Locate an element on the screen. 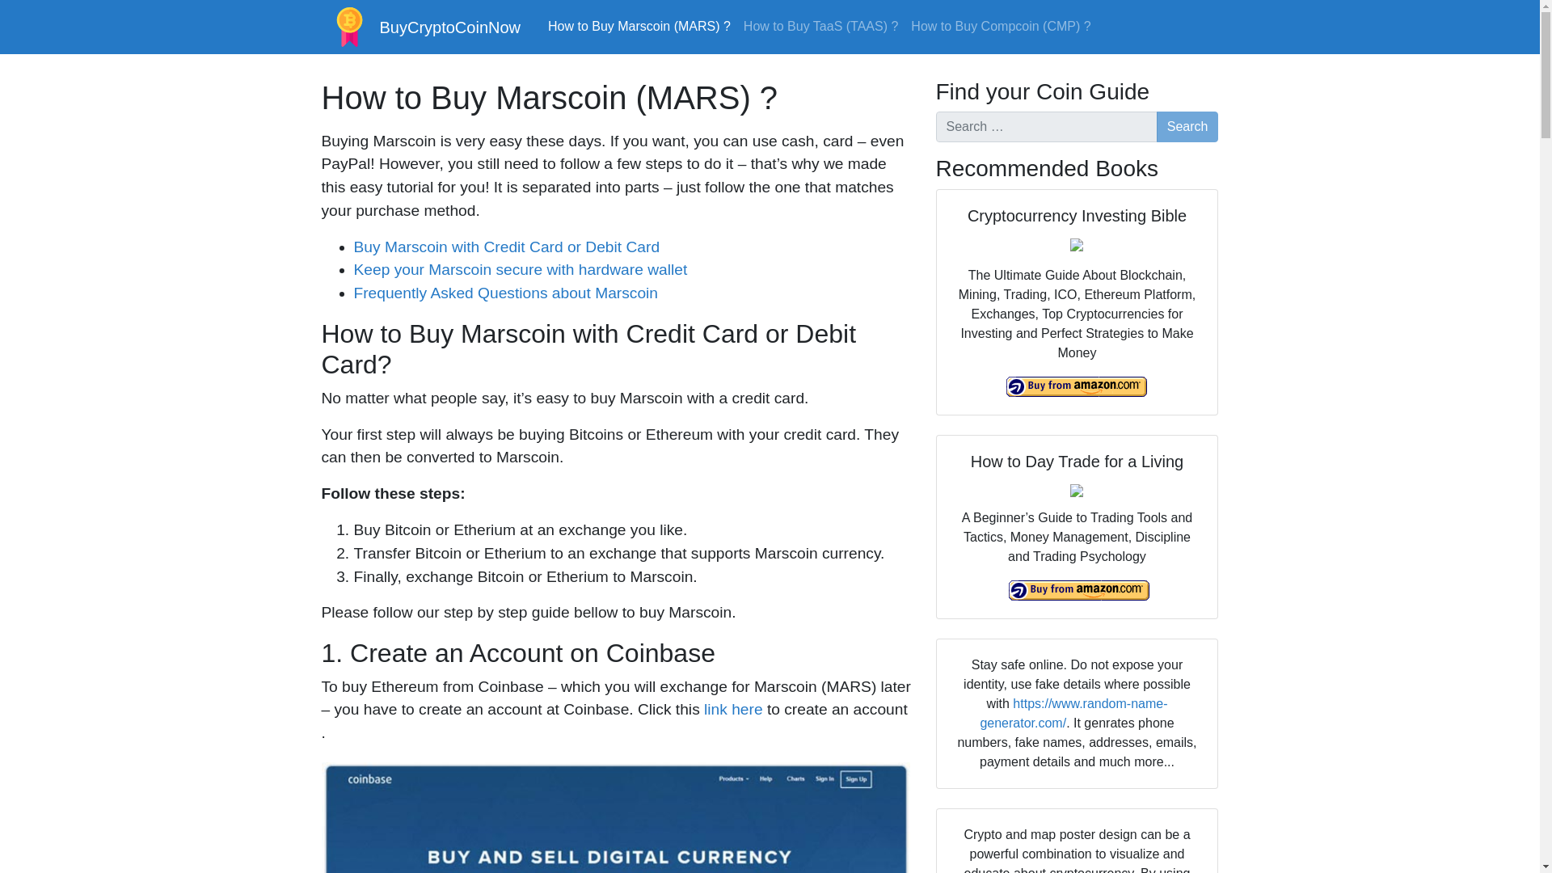 This screenshot has height=873, width=1552. BuyCryptoCoinNow is located at coordinates (425, 27).